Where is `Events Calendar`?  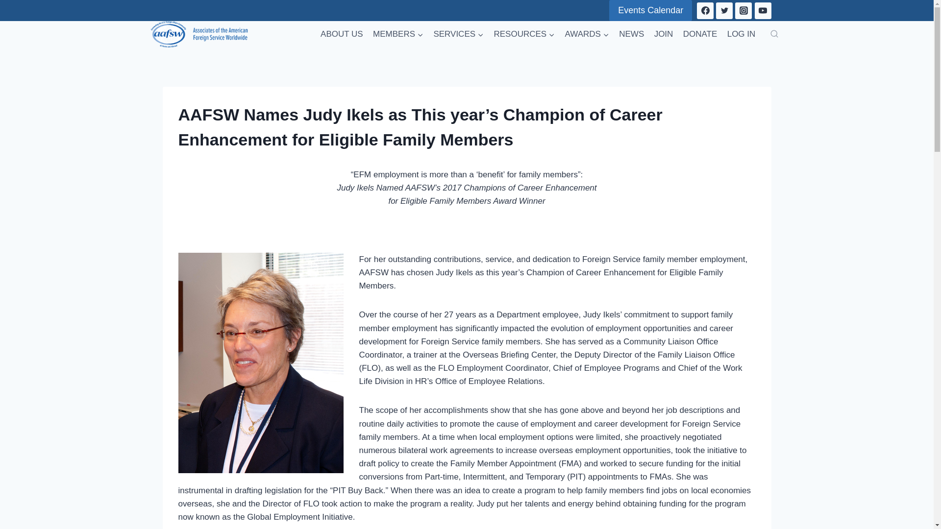
Events Calendar is located at coordinates (650, 11).